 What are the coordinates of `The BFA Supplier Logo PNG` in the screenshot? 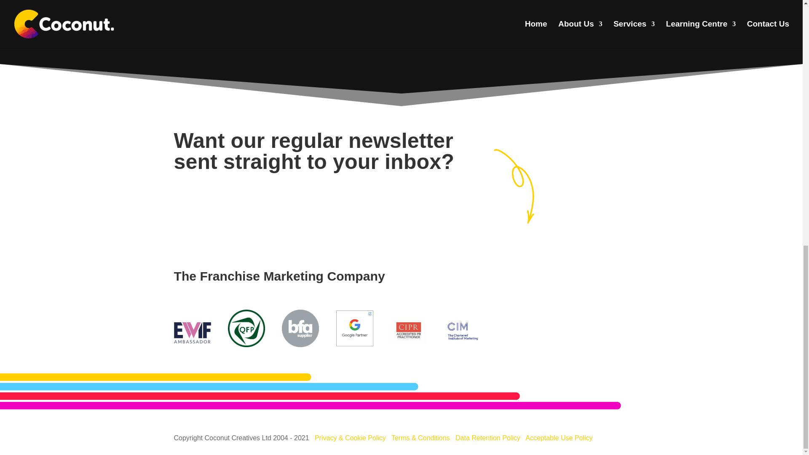 It's located at (300, 328).